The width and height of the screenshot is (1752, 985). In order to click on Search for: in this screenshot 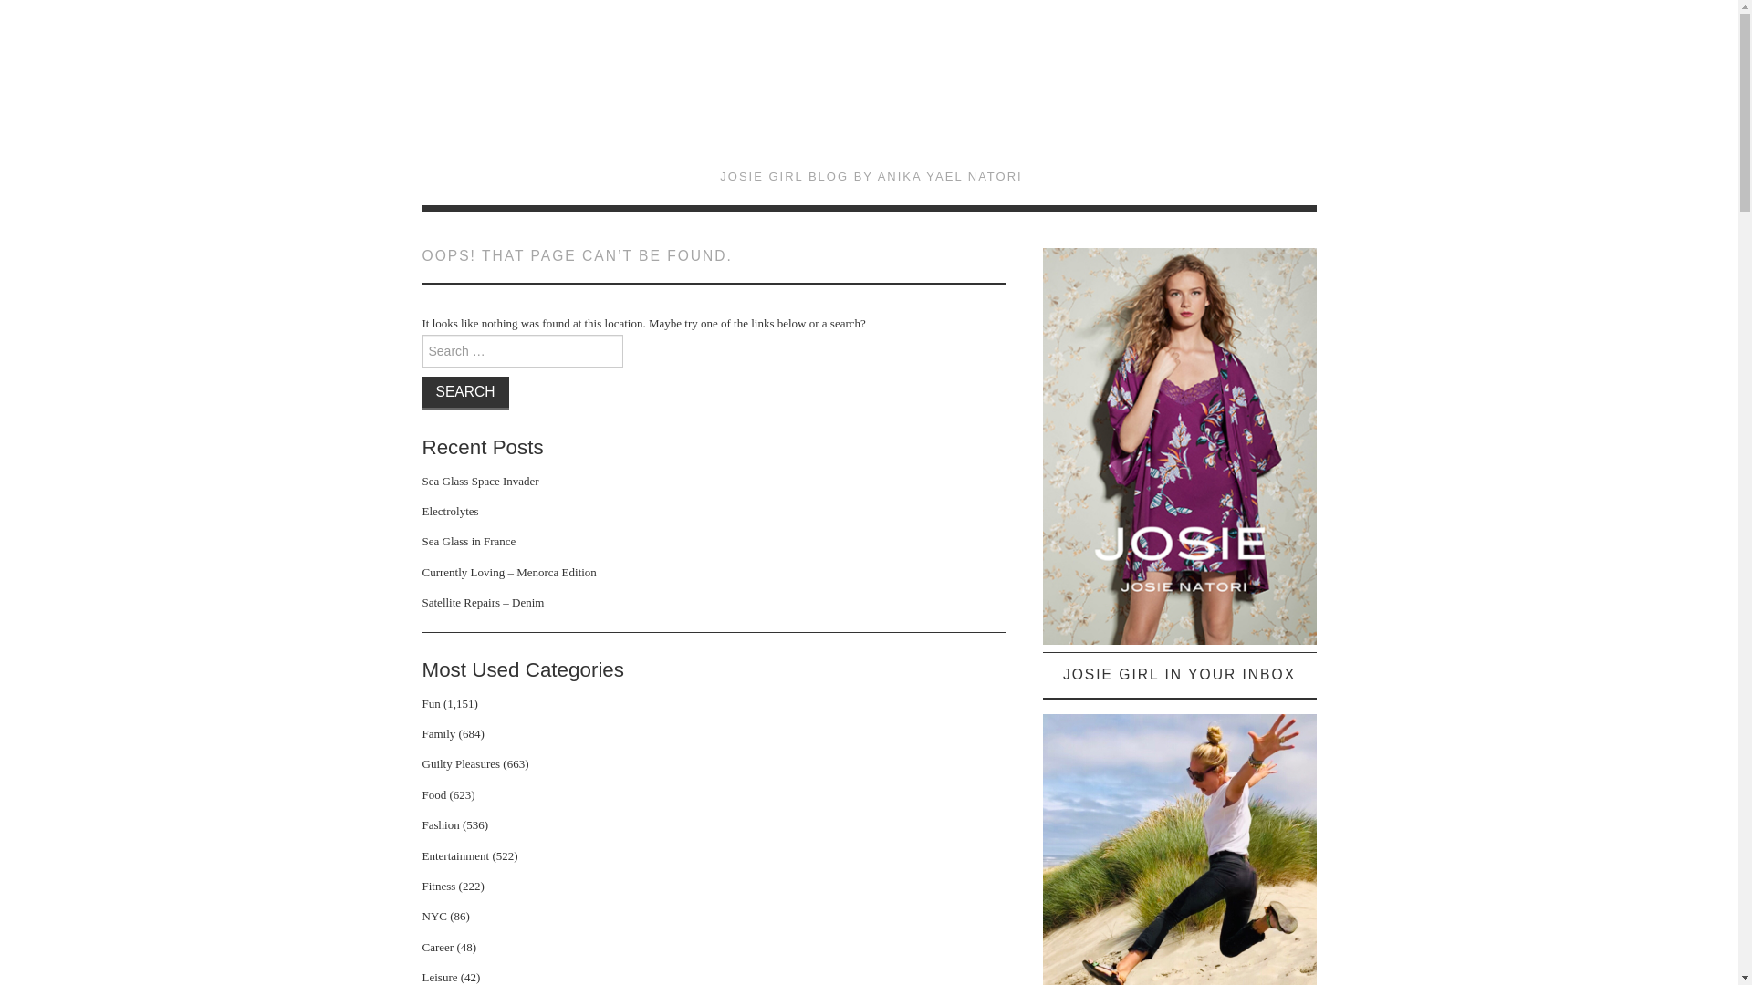, I will do `click(522, 350)`.